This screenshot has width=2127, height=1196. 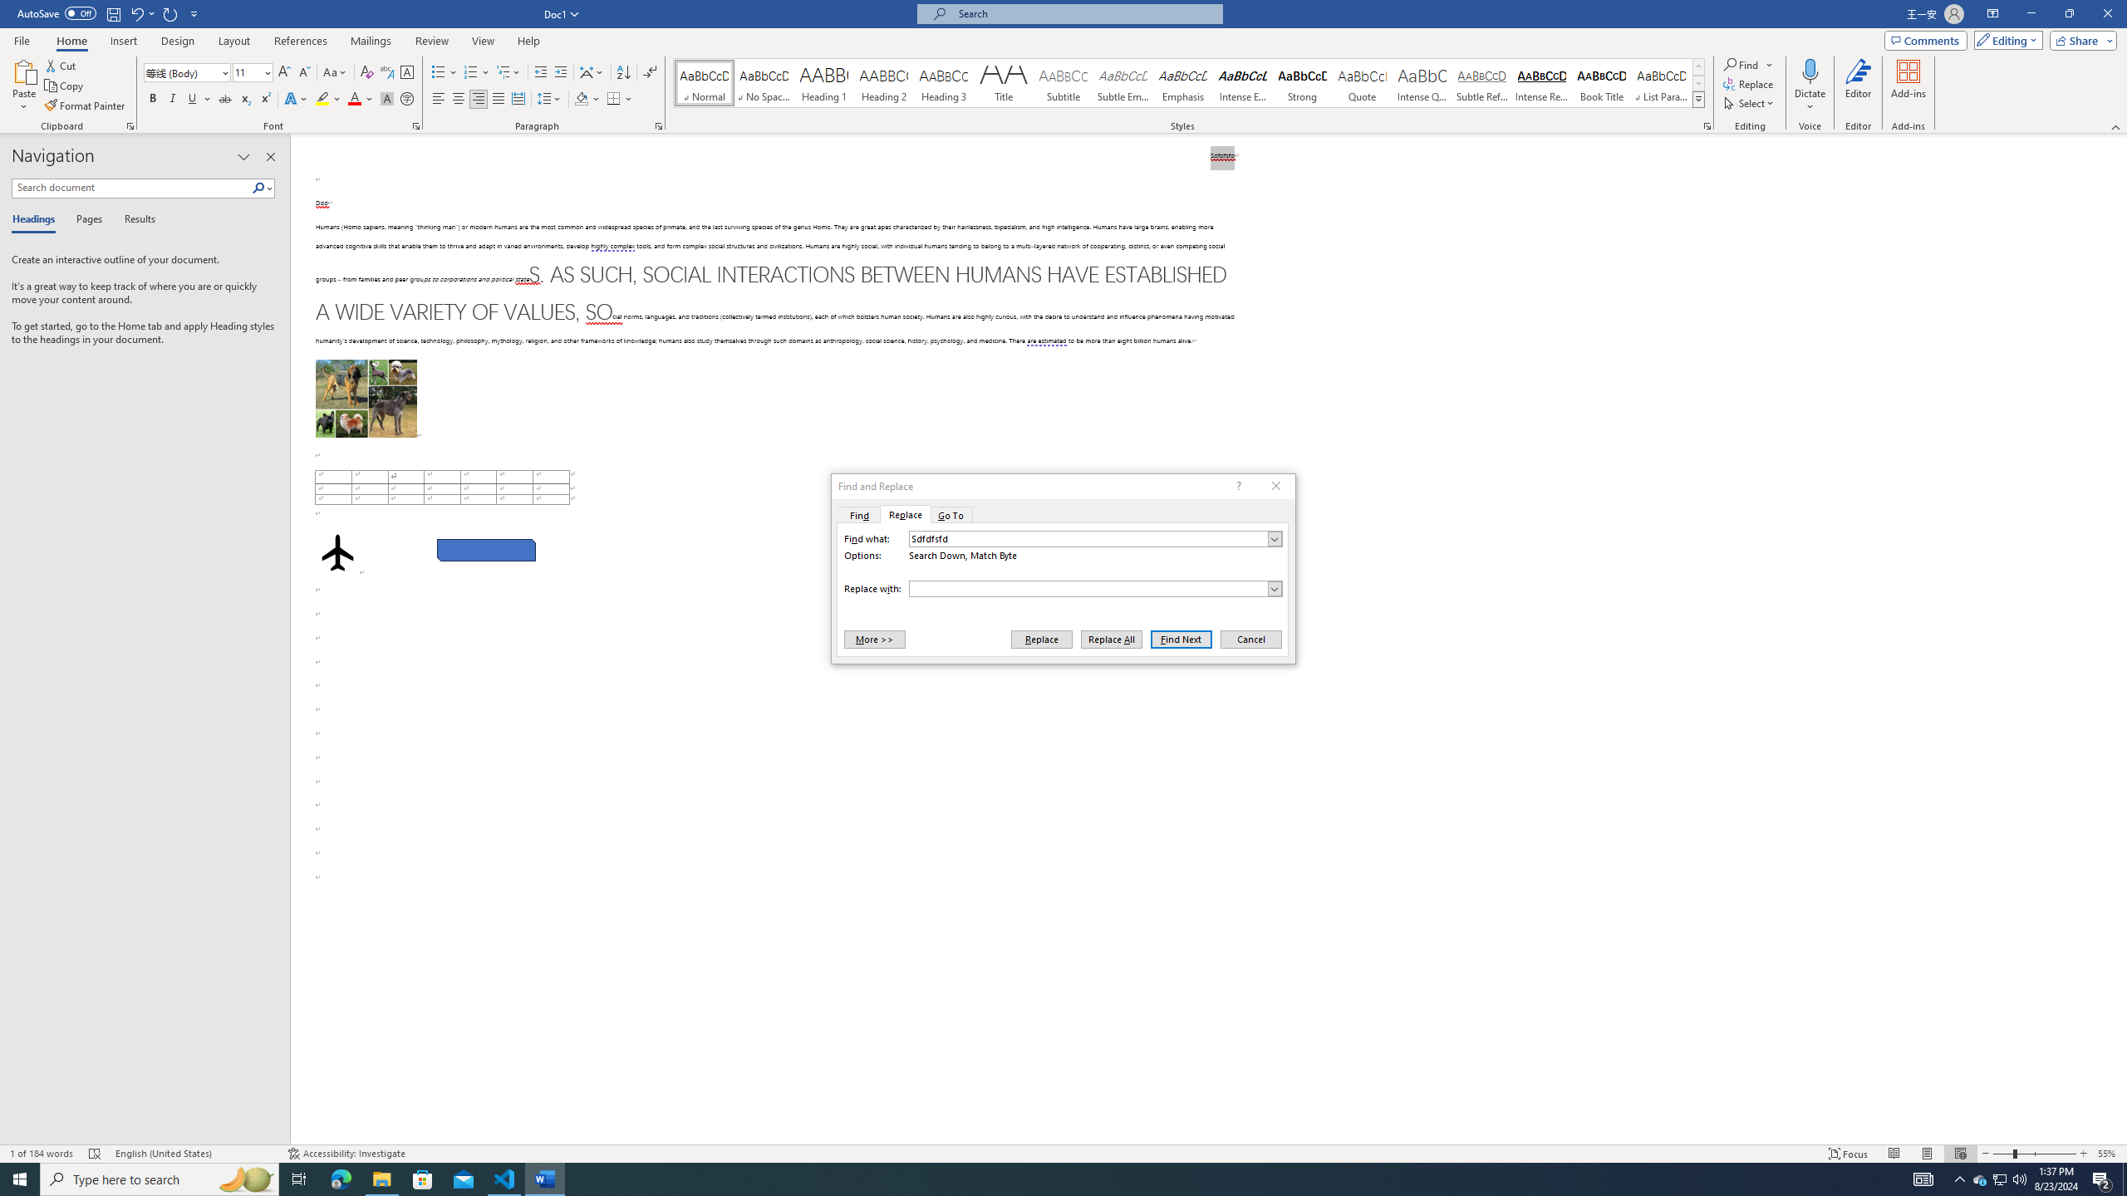 What do you see at coordinates (366, 399) in the screenshot?
I see `Morphological variation in six dogs` at bounding box center [366, 399].